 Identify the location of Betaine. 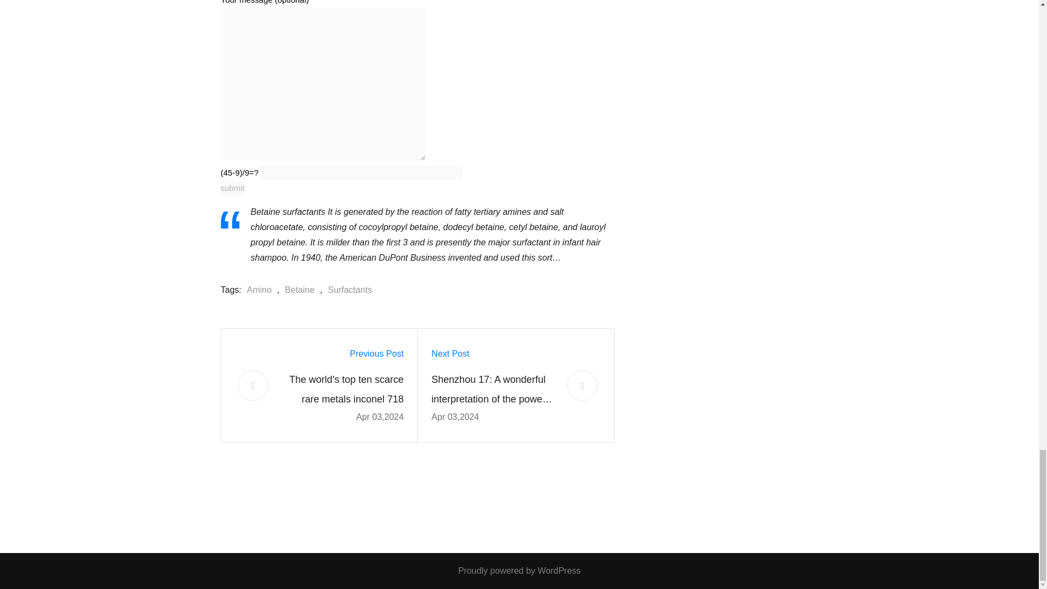
(297, 290).